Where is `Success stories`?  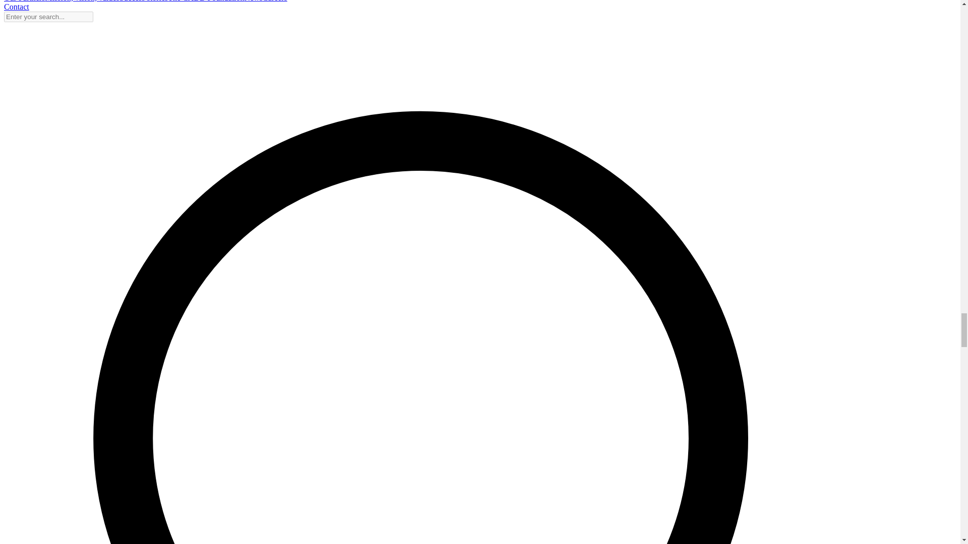 Success stories is located at coordinates (143, 1).